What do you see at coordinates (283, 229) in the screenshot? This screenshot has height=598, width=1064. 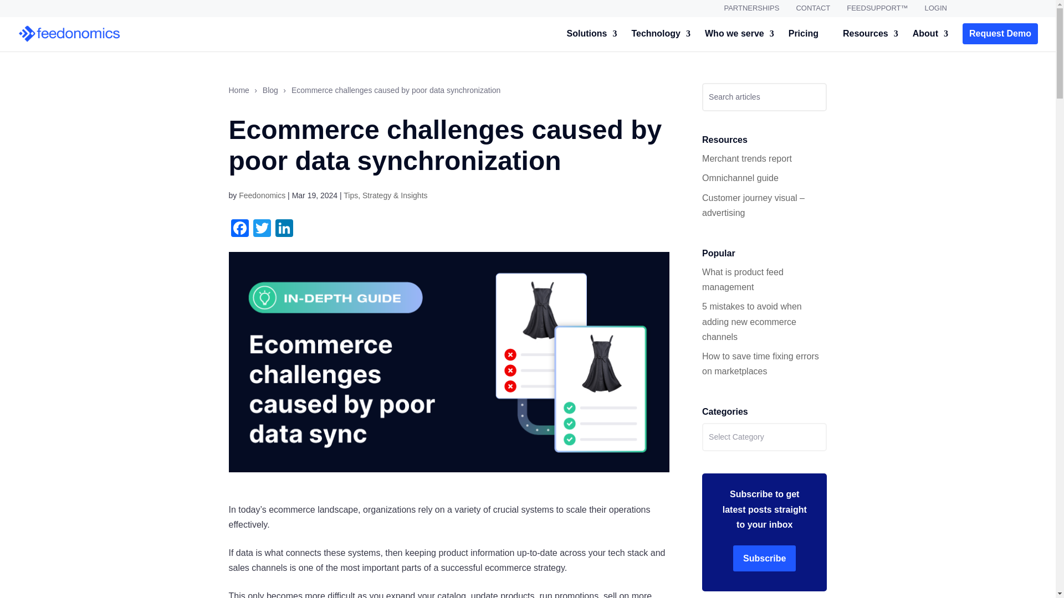 I see `LinkedIn` at bounding box center [283, 229].